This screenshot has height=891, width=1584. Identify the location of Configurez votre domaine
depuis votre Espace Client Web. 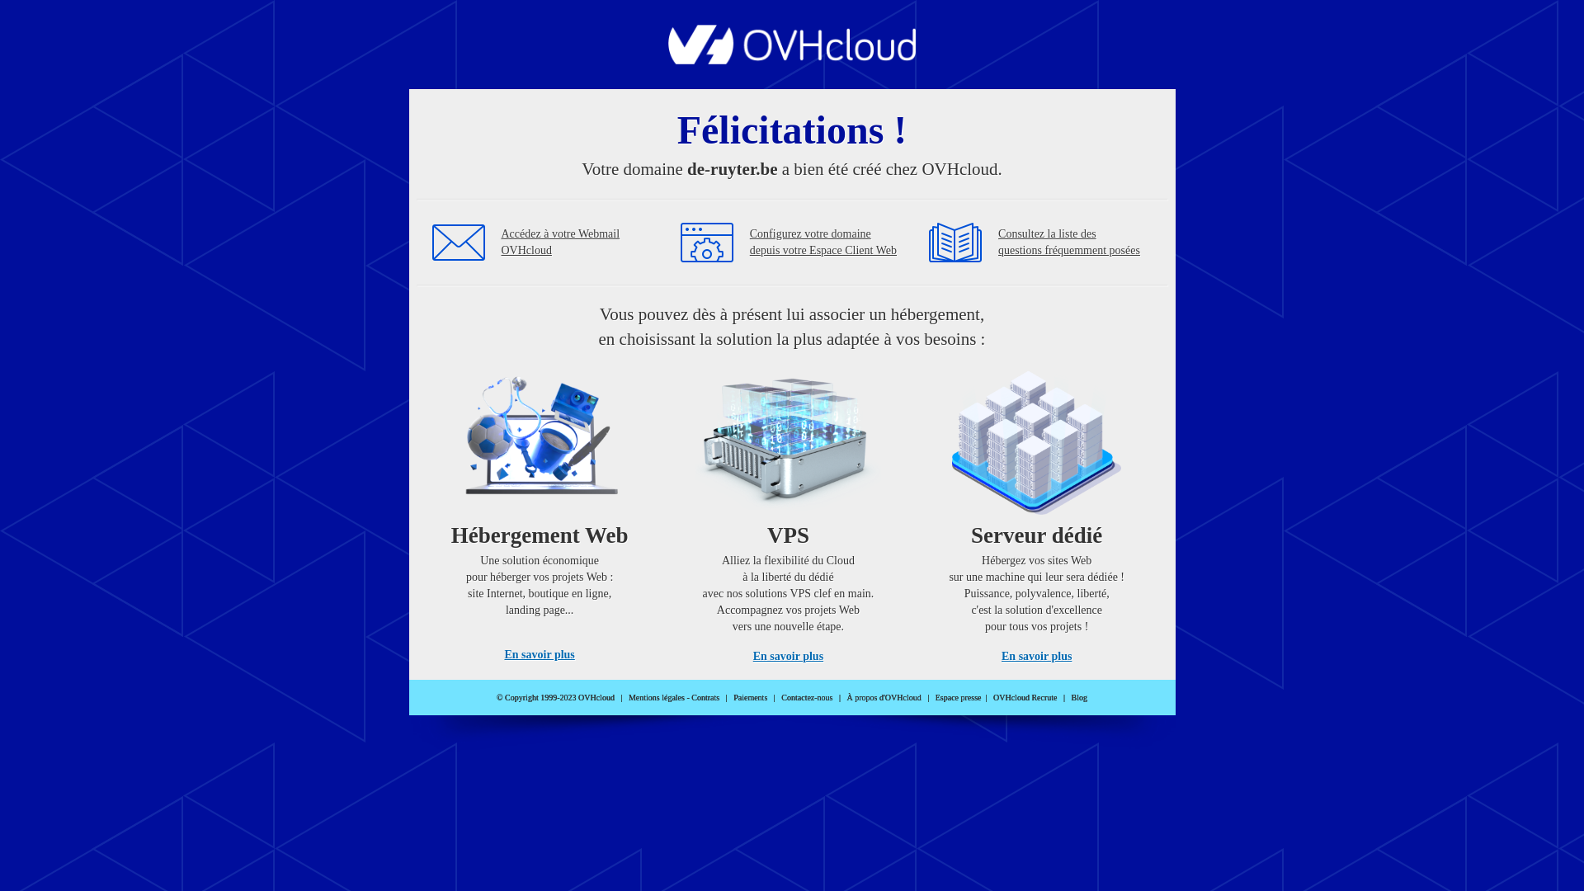
(823, 243).